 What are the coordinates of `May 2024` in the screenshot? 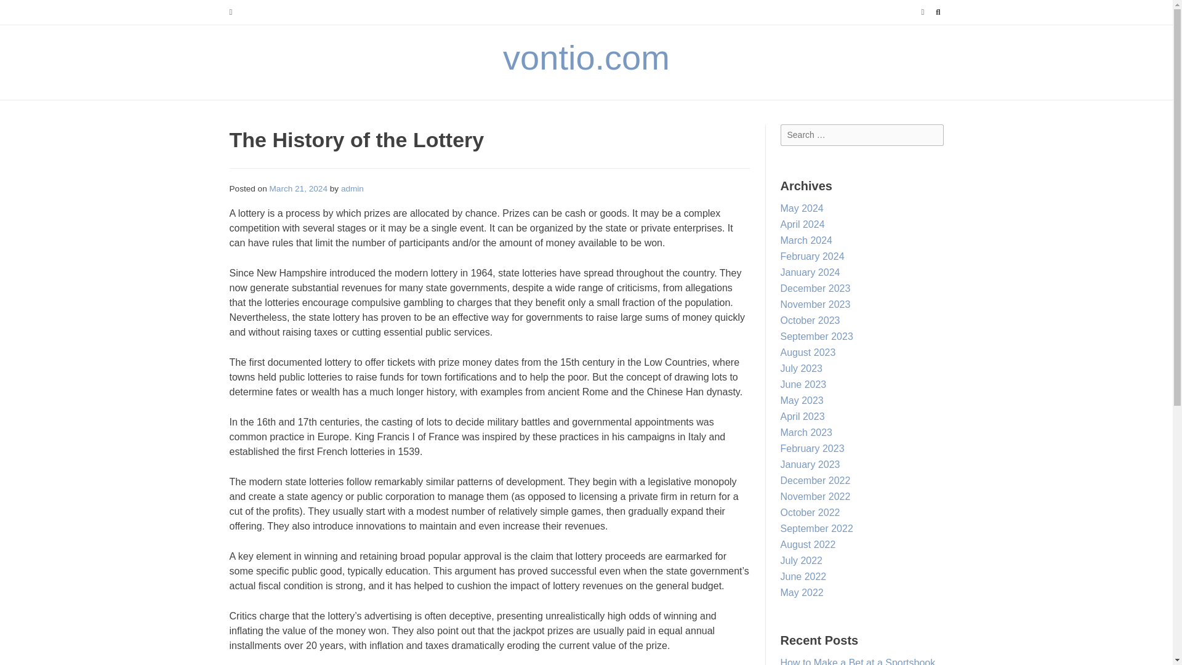 It's located at (802, 208).